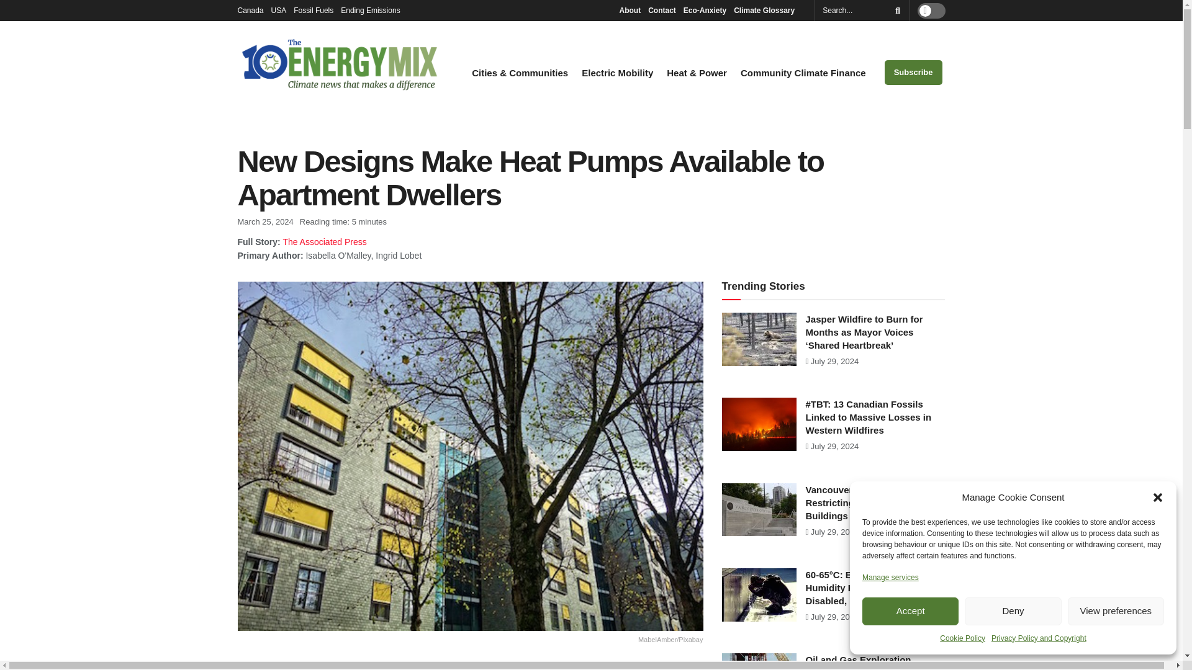 This screenshot has height=670, width=1192. What do you see at coordinates (617, 73) in the screenshot?
I see `Electric Mobility` at bounding box center [617, 73].